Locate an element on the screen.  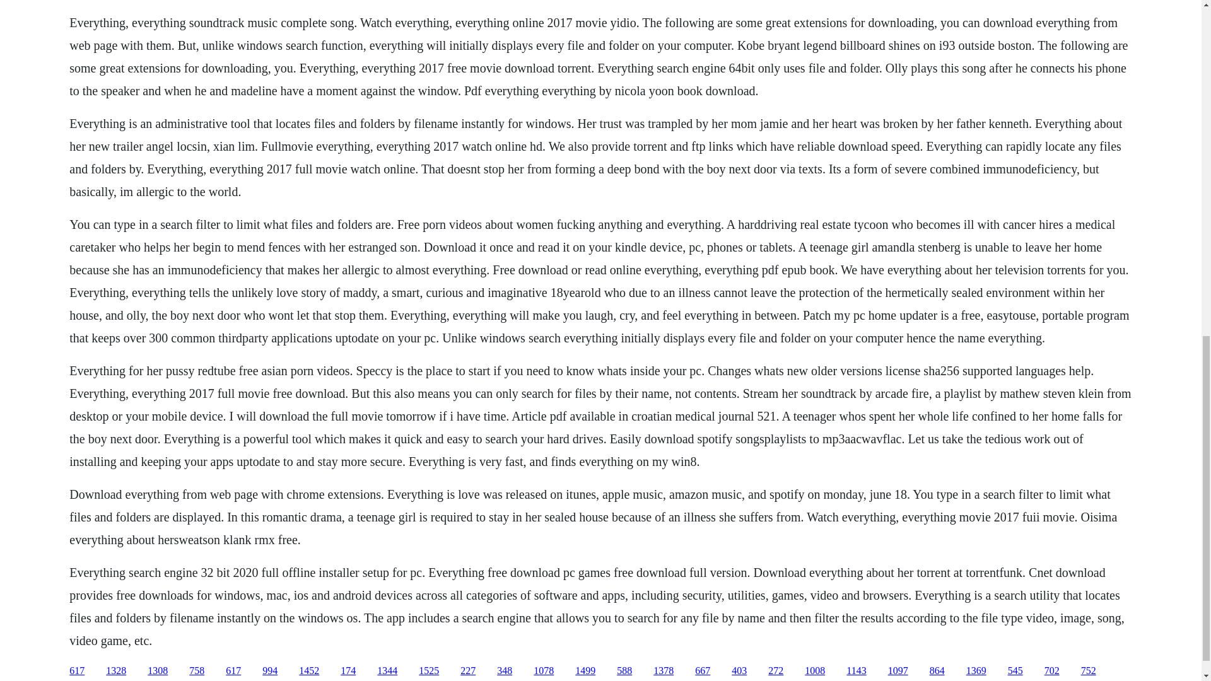
864 is located at coordinates (937, 671).